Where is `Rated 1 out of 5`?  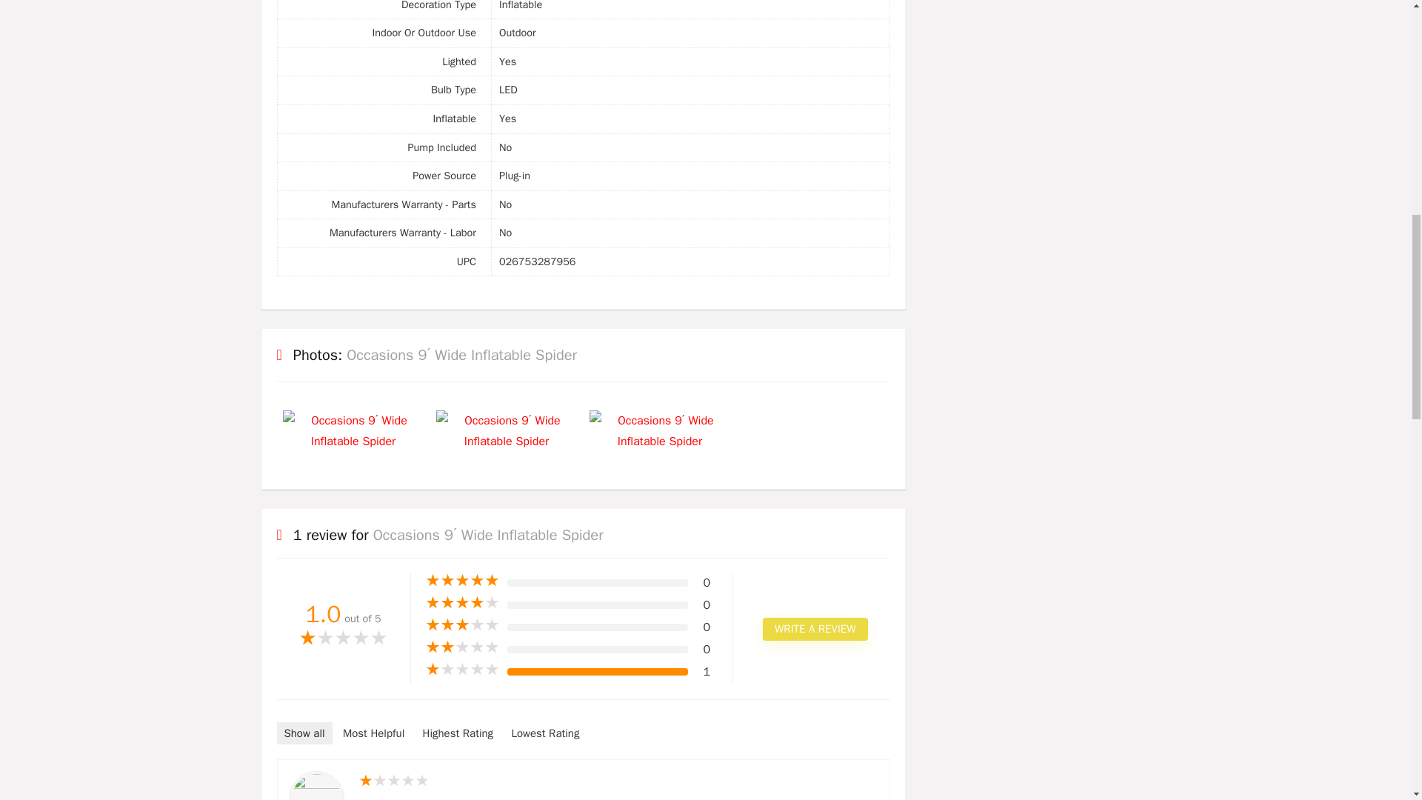 Rated 1 out of 5 is located at coordinates (618, 781).